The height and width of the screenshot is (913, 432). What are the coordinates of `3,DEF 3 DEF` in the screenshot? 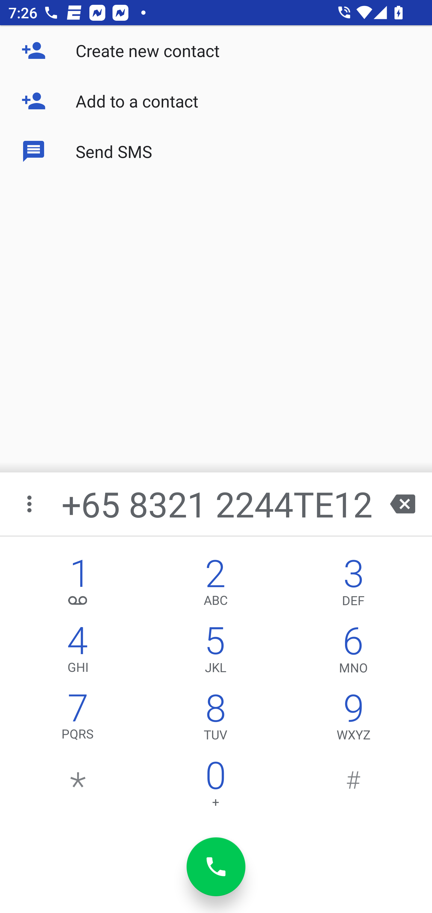 It's located at (353, 585).